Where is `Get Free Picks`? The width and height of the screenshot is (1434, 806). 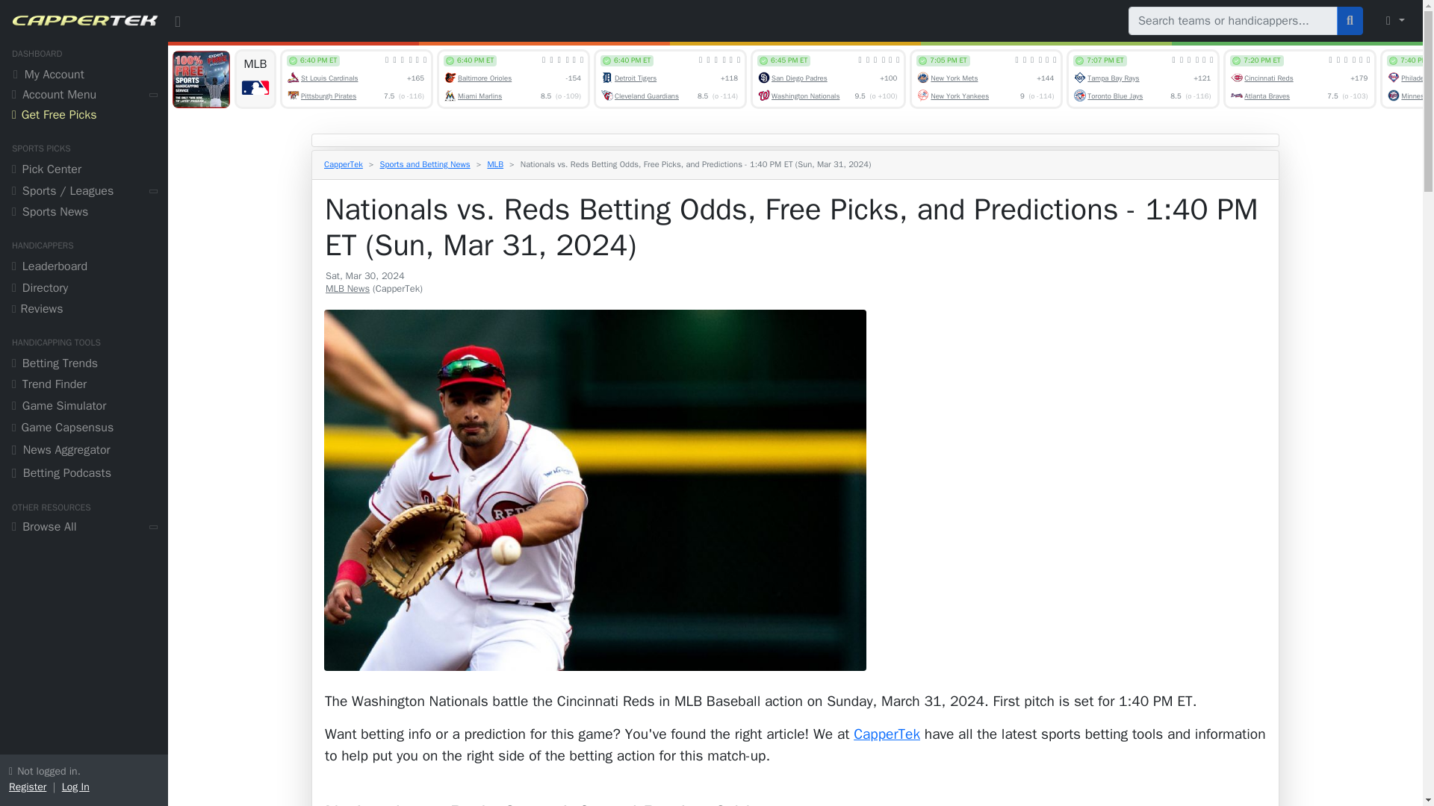
Get Free Picks is located at coordinates (84, 116).